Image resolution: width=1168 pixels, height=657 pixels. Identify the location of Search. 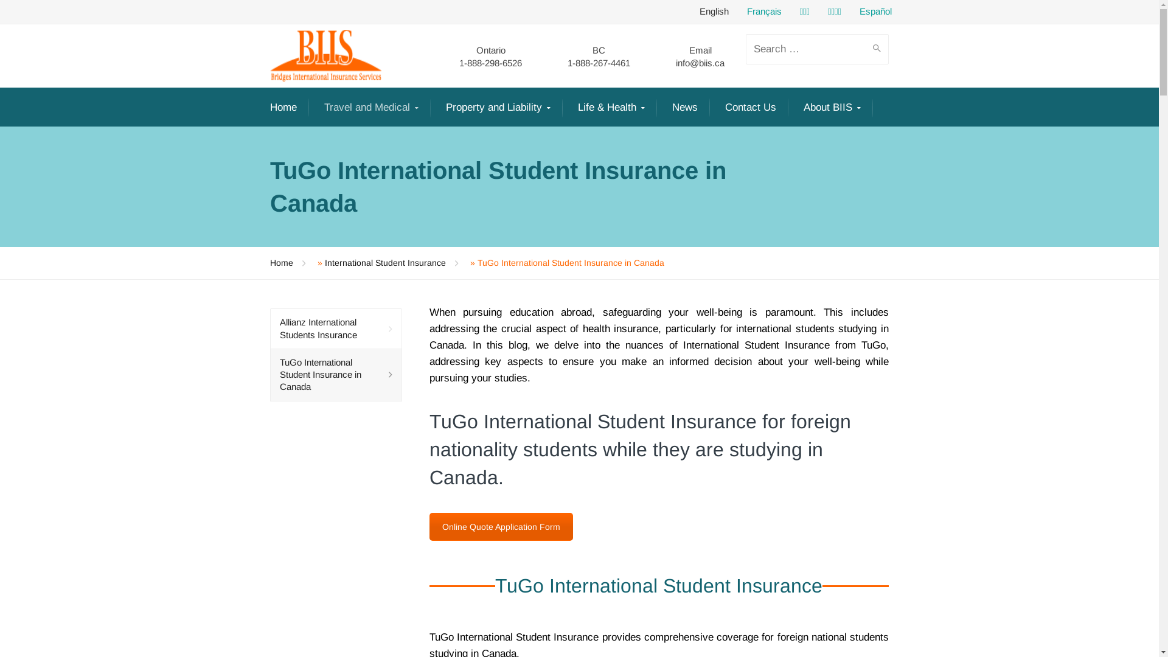
(874, 55).